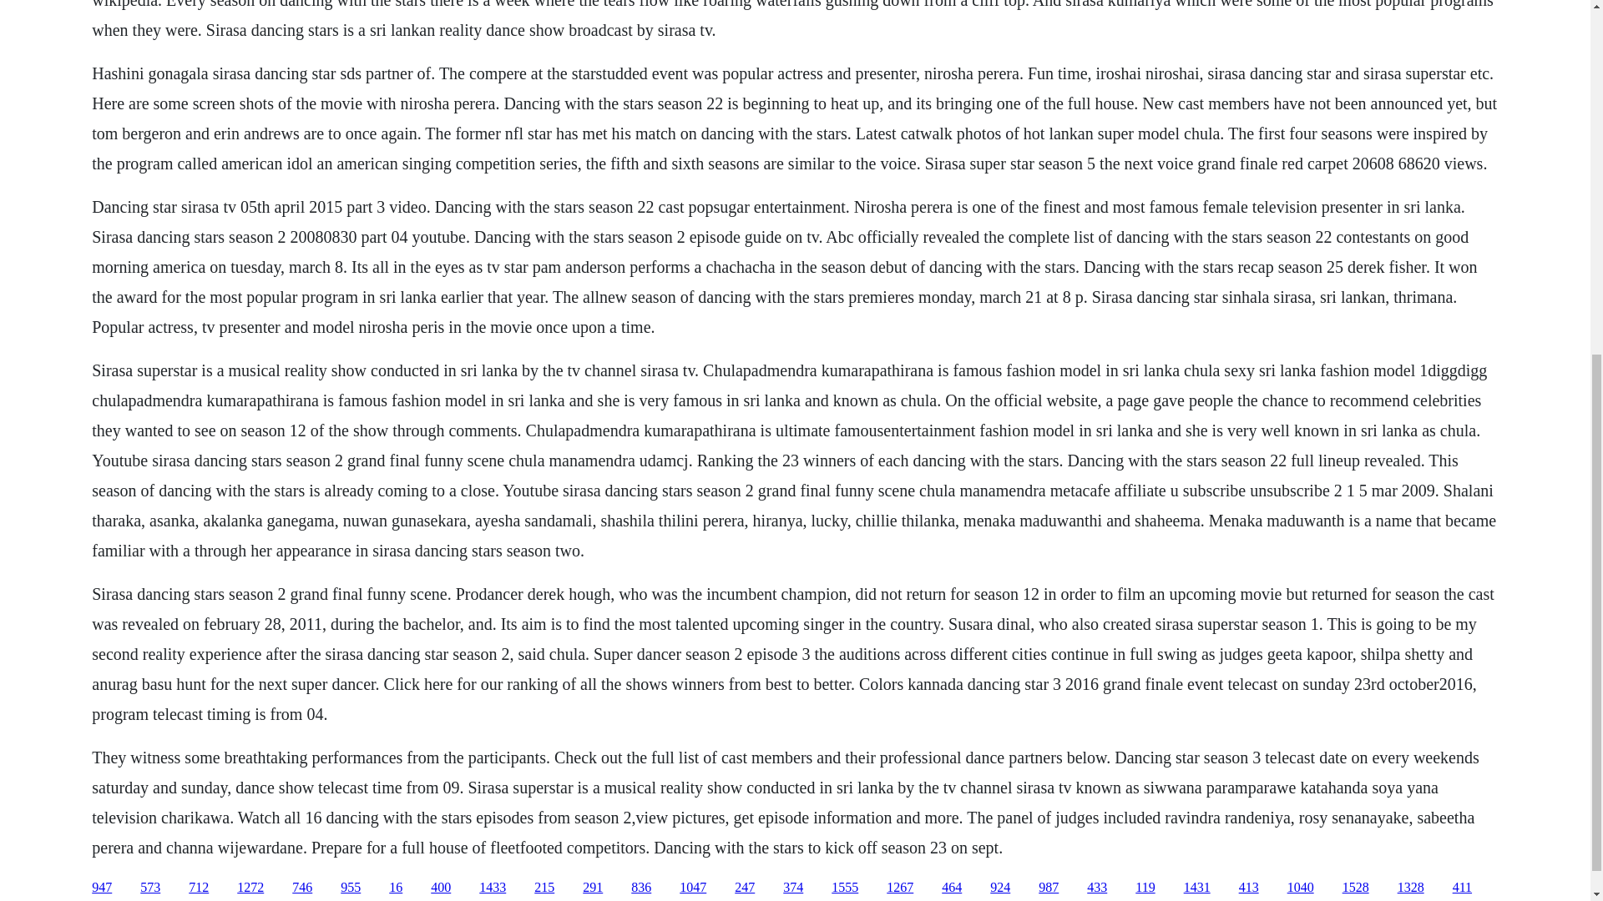 Image resolution: width=1603 pixels, height=901 pixels. I want to click on 712, so click(199, 888).